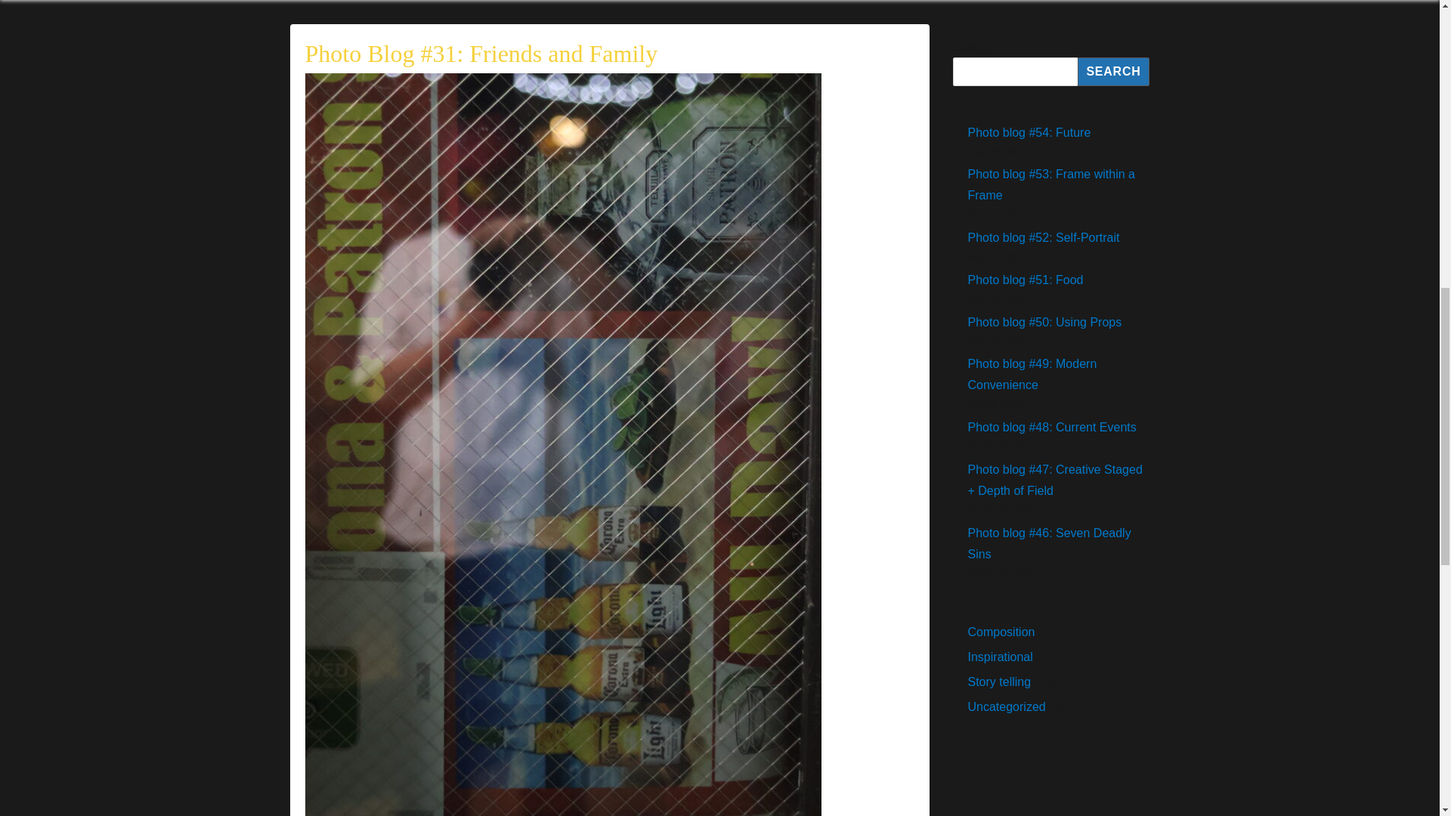 Image resolution: width=1451 pixels, height=816 pixels. Describe the element at coordinates (1113, 71) in the screenshot. I see `SEARCH` at that location.